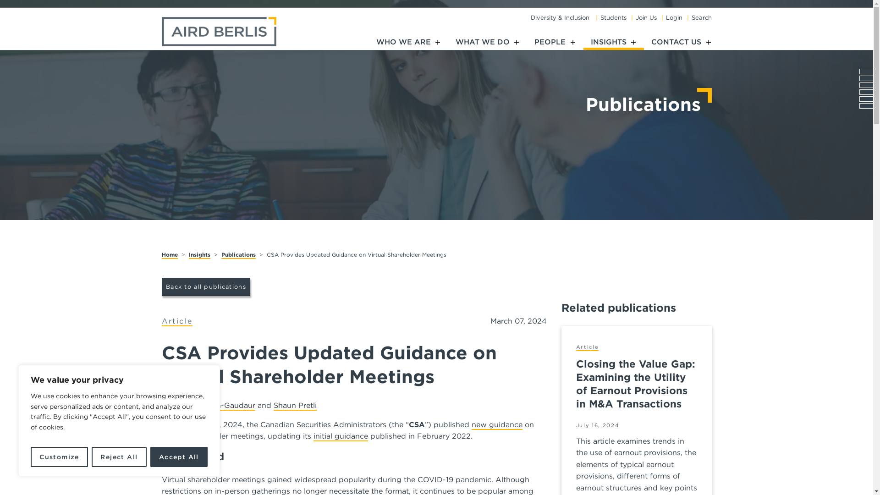  Describe the element at coordinates (60, 457) in the screenshot. I see `Customize` at that location.